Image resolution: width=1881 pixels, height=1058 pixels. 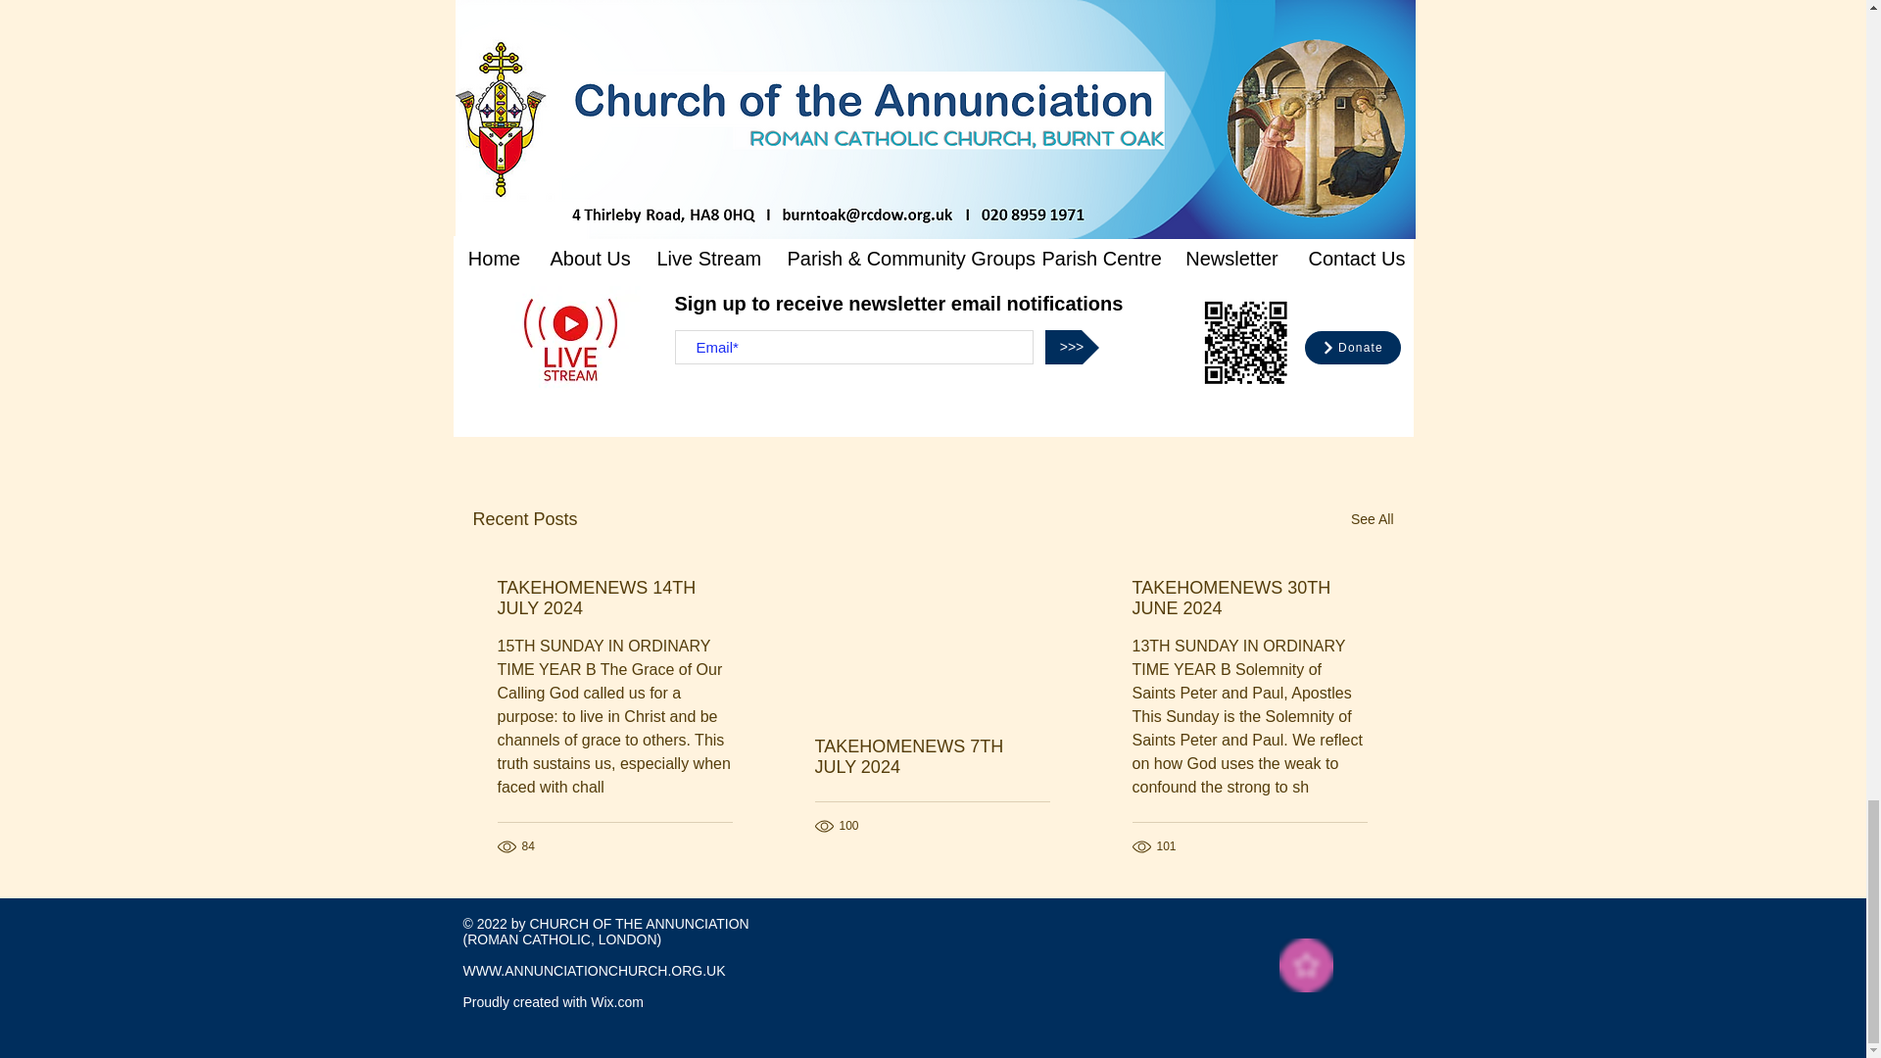 What do you see at coordinates (1249, 598) in the screenshot?
I see `TAKEHOMENEWS 30TH JUNE 2024` at bounding box center [1249, 598].